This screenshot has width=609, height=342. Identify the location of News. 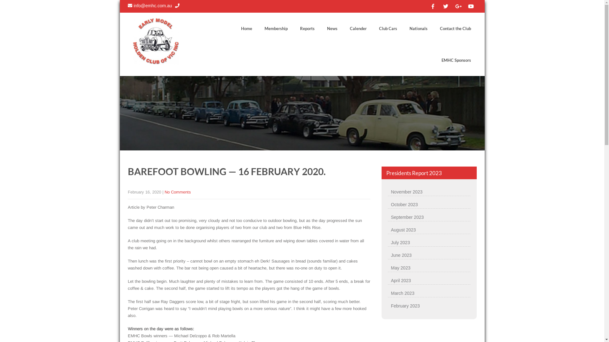
(332, 28).